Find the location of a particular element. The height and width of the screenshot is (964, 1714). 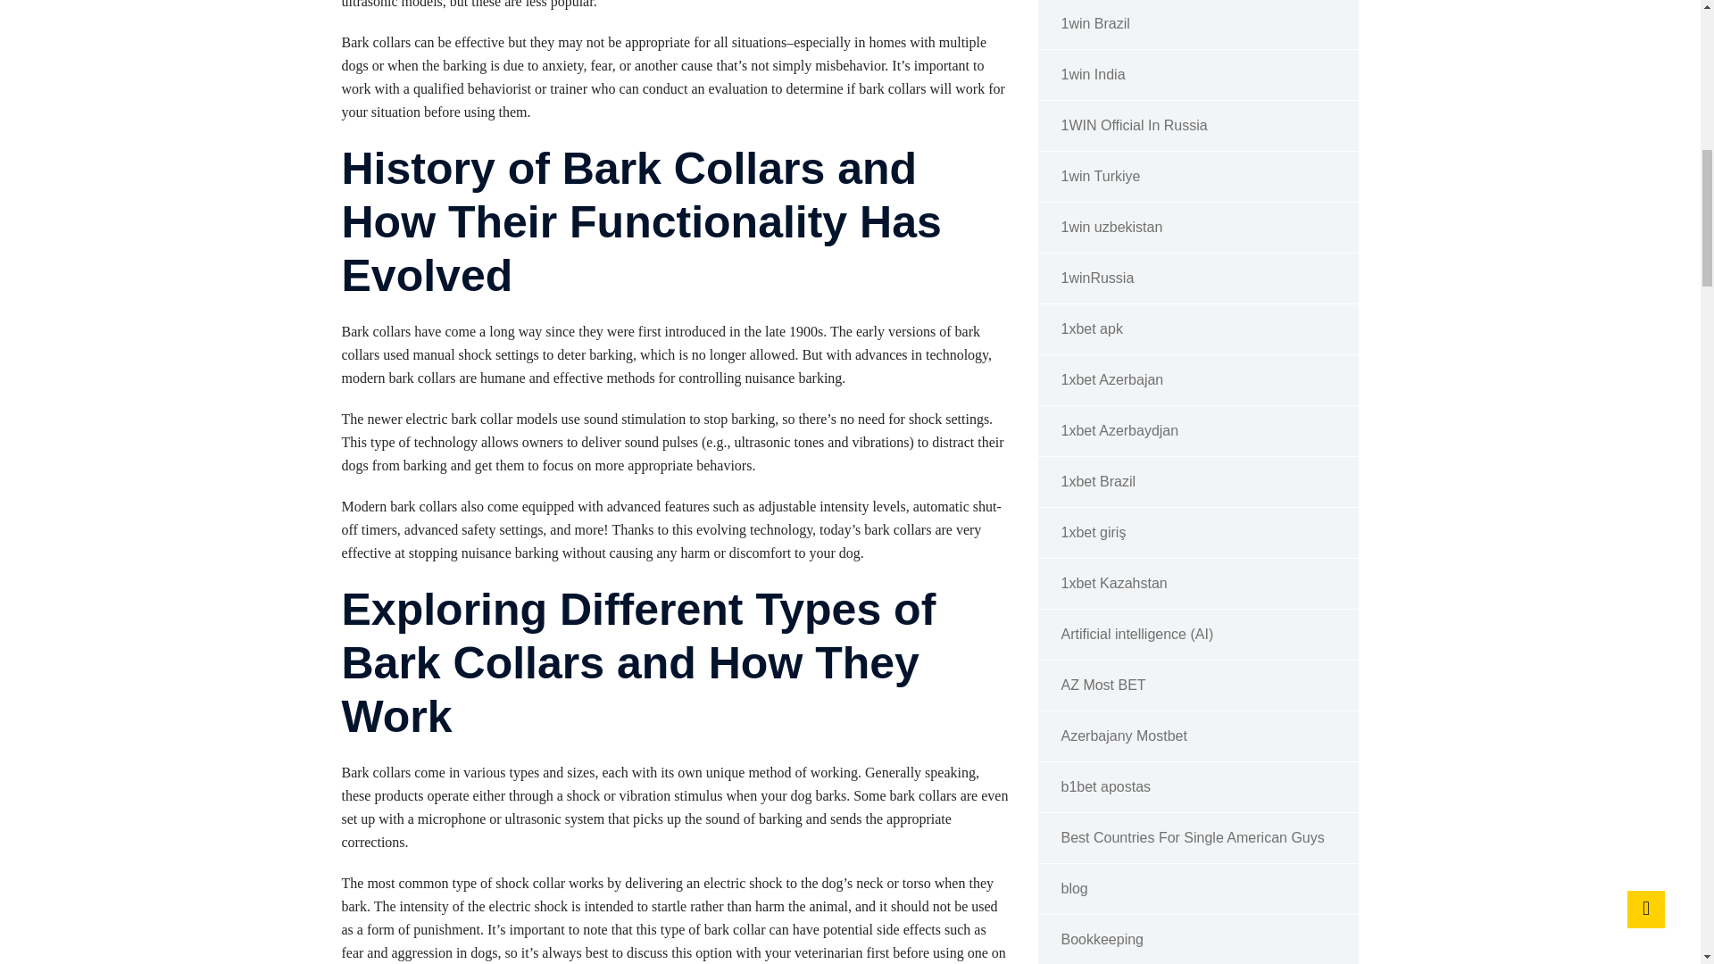

1win Brazil is located at coordinates (1198, 25).